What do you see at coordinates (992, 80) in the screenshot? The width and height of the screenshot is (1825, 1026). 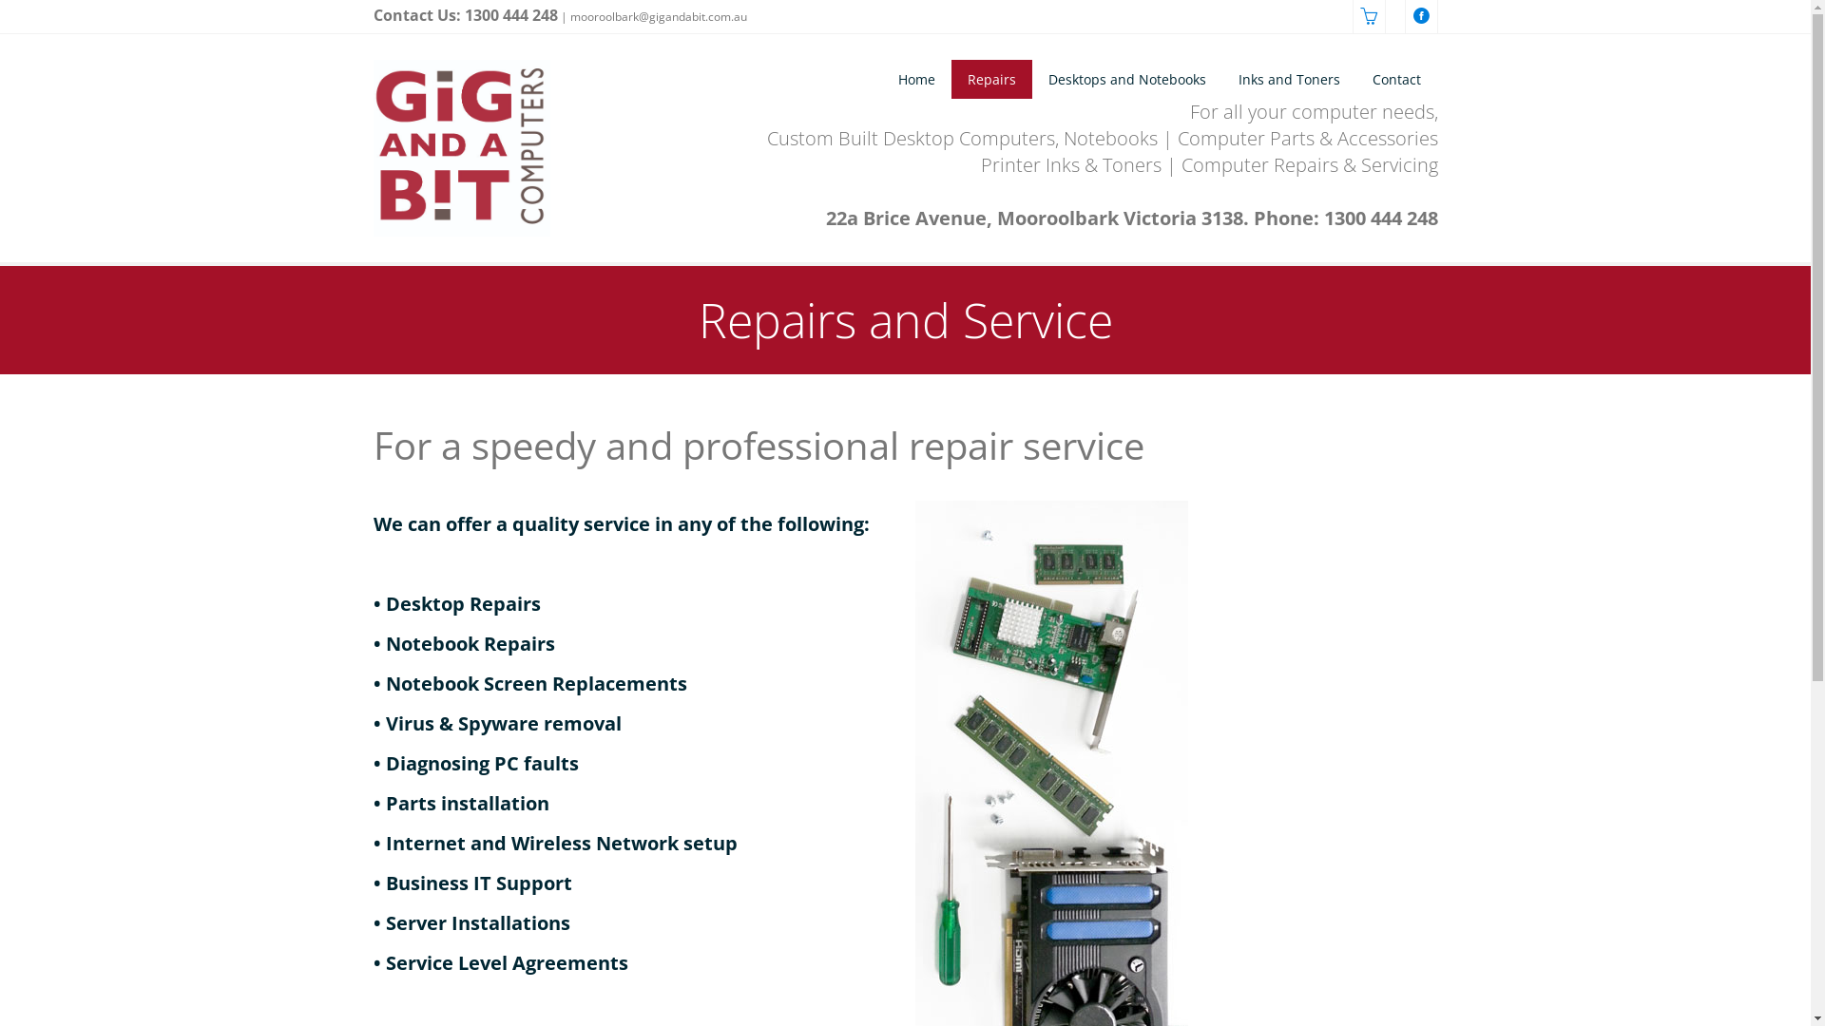 I see `Repairs` at bounding box center [992, 80].